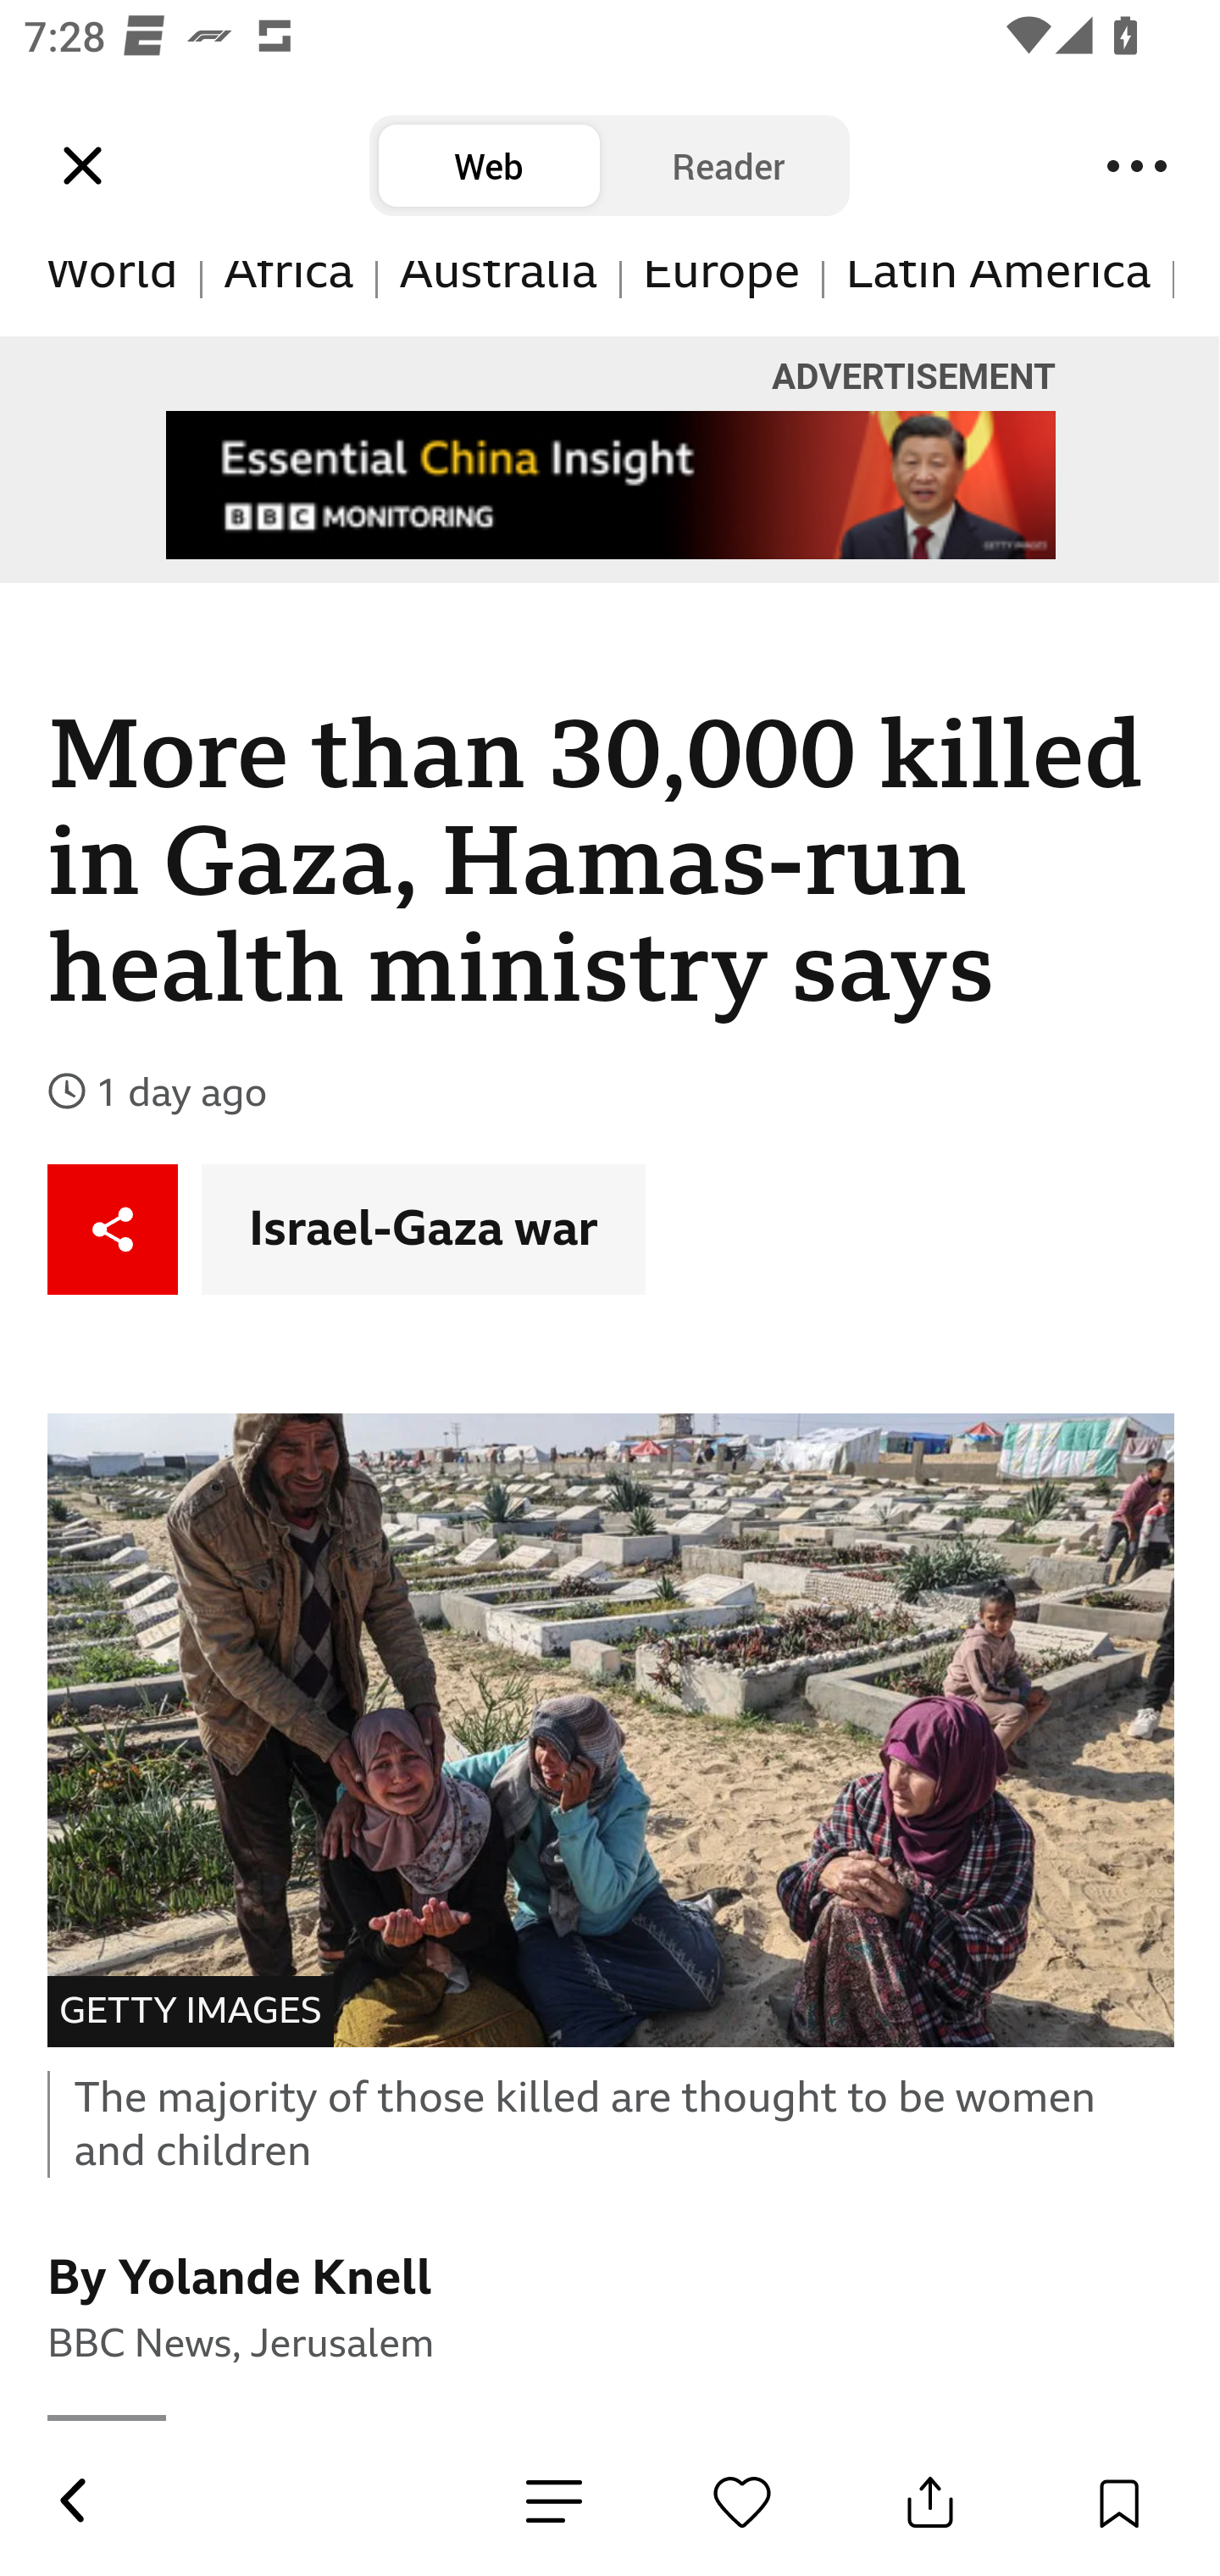 Image resolution: width=1220 pixels, height=2576 pixels. I want to click on Menu, so click(1137, 166).